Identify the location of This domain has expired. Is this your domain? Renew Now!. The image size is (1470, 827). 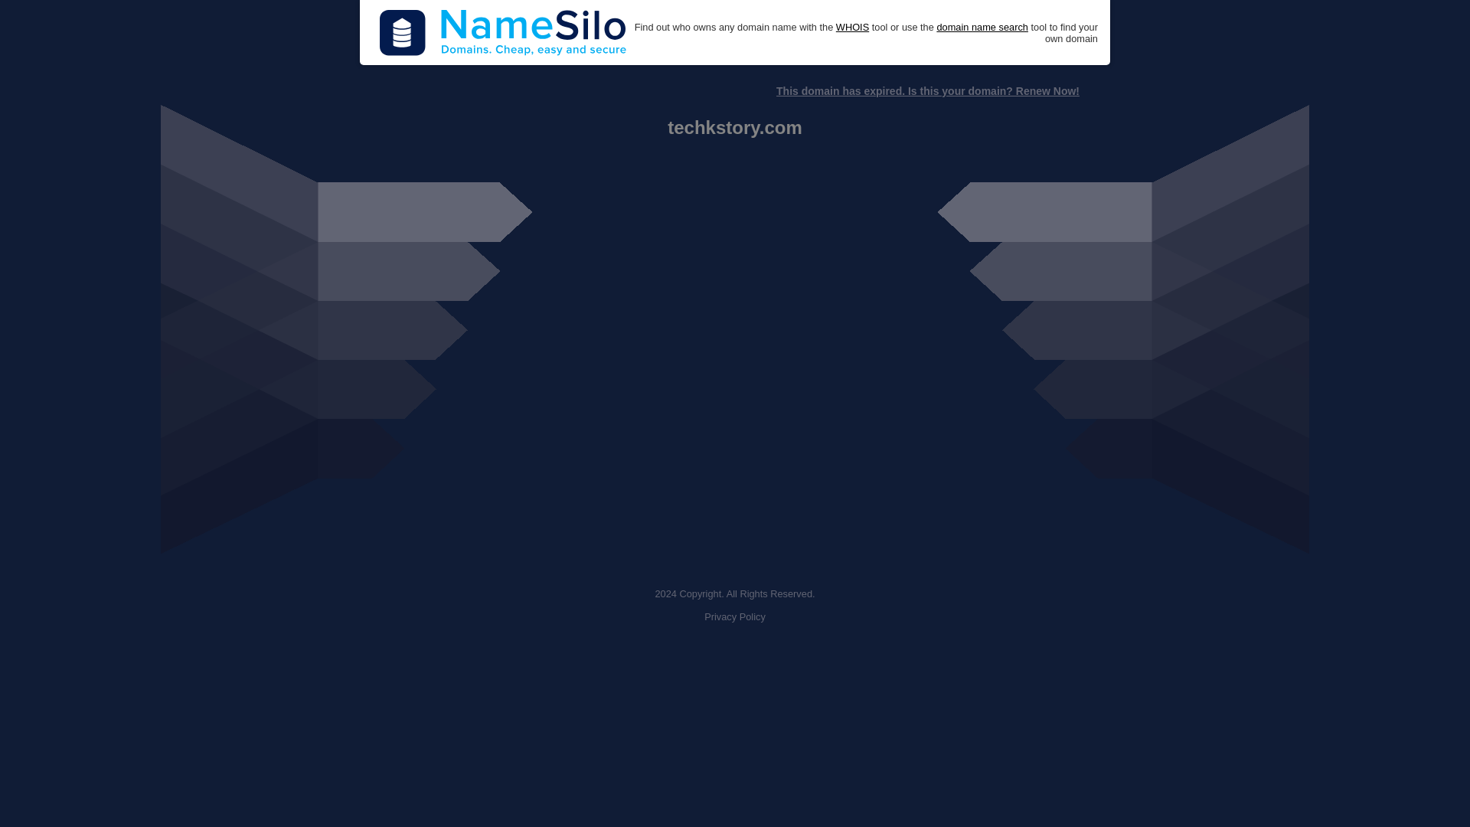
(927, 91).